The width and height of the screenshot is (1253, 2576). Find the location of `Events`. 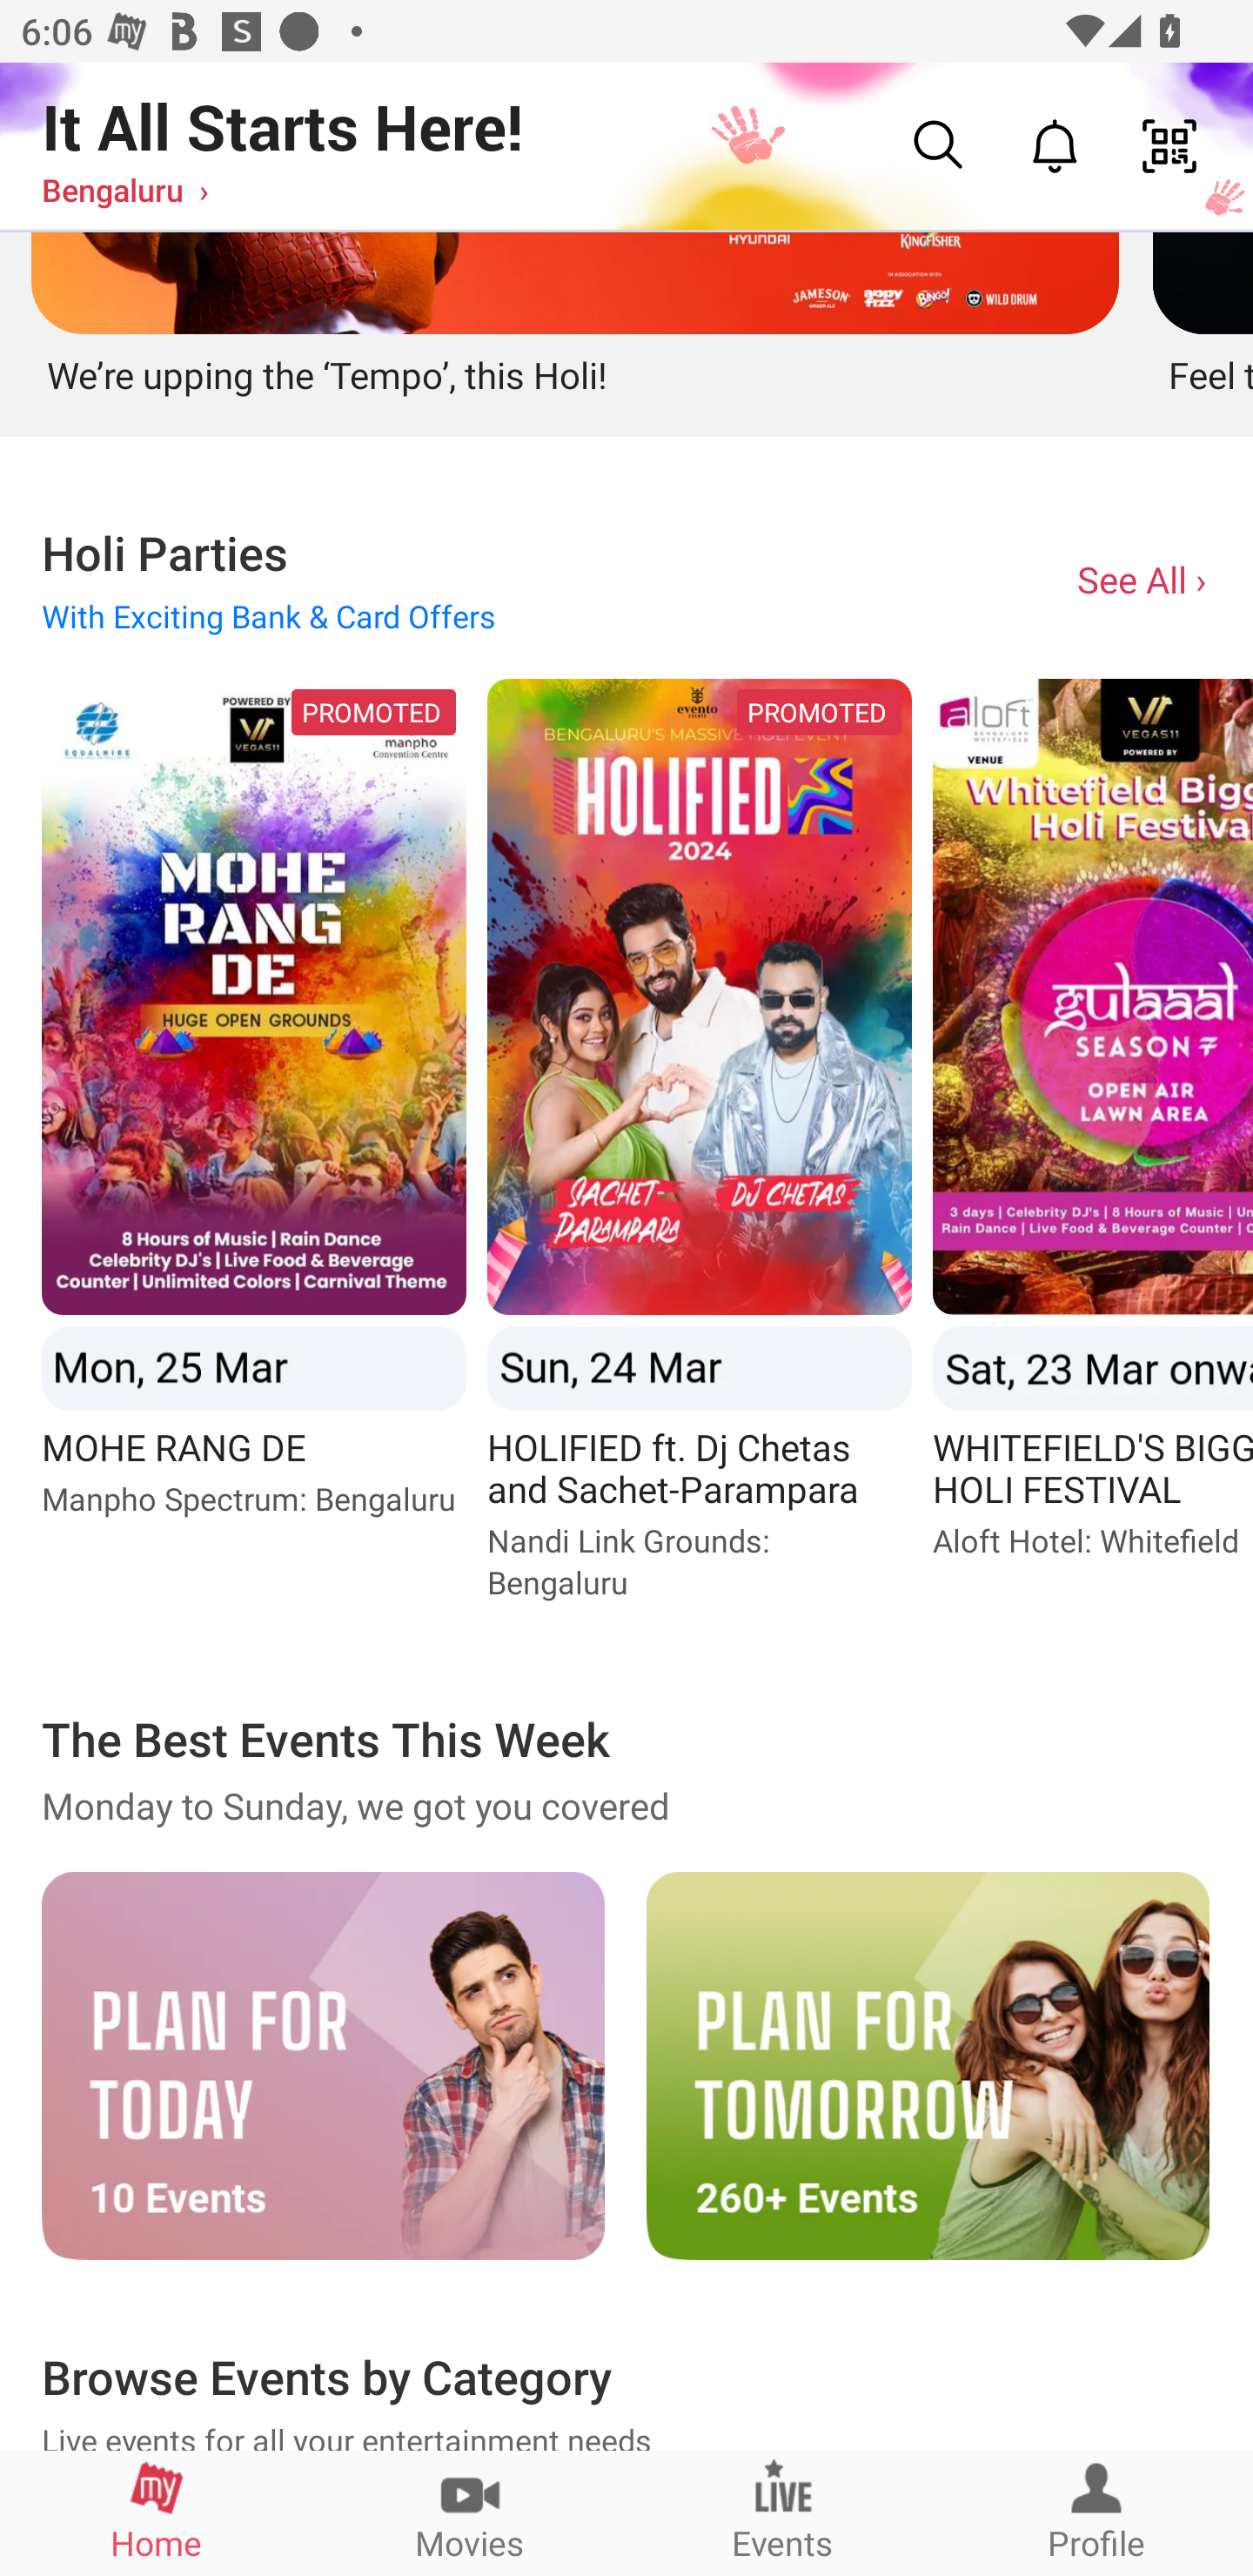

Events is located at coordinates (783, 2512).